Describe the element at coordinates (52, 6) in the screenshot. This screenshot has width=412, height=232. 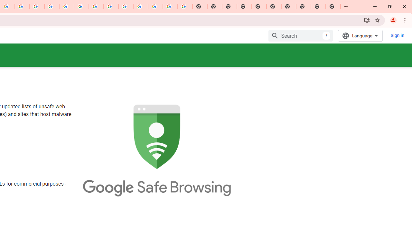
I see `Privacy Help Center - Policies Help` at that location.